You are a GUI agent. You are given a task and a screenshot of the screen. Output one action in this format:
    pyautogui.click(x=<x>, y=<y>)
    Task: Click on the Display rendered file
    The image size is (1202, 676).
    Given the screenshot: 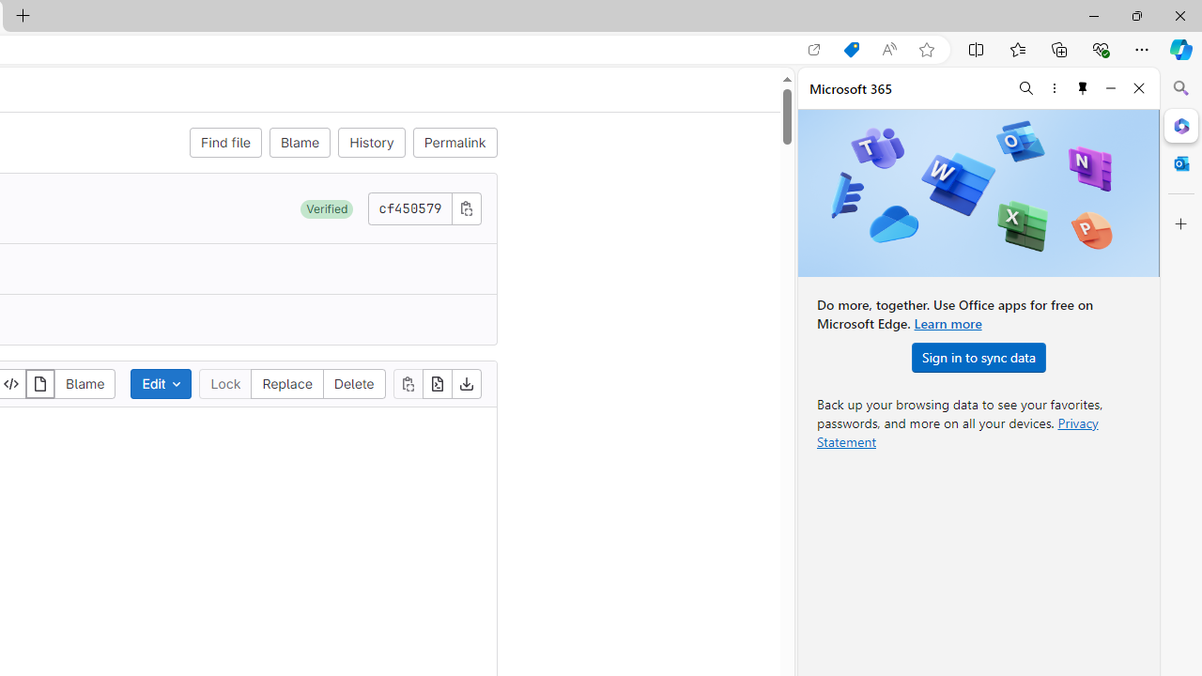 What is the action you would take?
    pyautogui.click(x=40, y=383)
    